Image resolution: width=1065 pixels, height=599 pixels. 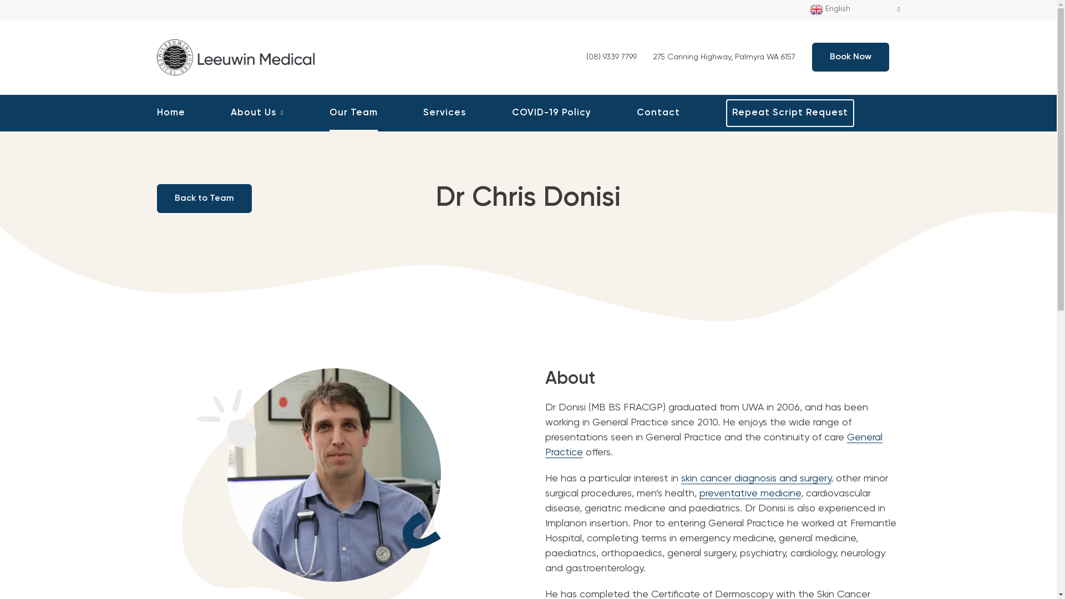 I want to click on General Practice, so click(x=713, y=445).